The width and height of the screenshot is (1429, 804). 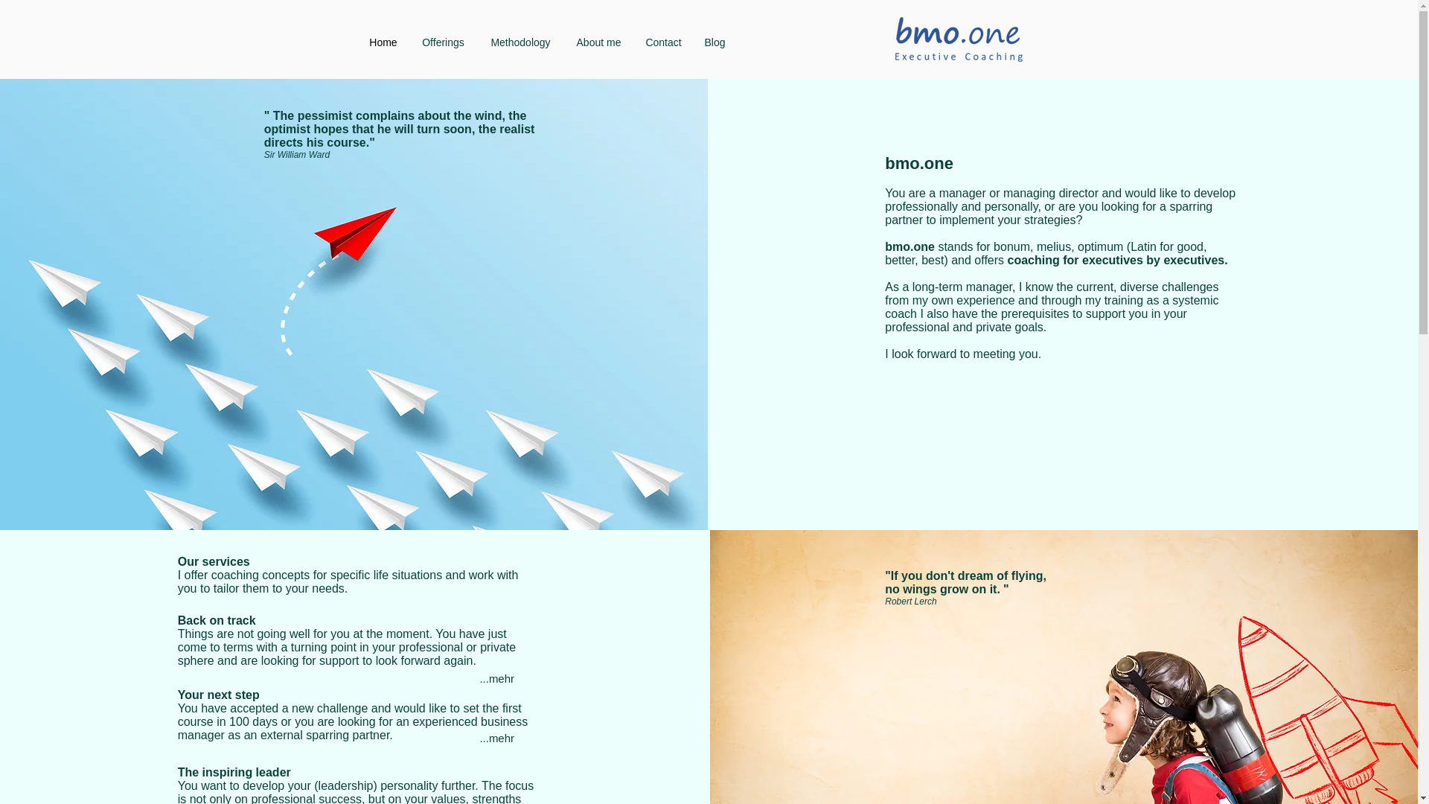 What do you see at coordinates (599, 42) in the screenshot?
I see `About me` at bounding box center [599, 42].